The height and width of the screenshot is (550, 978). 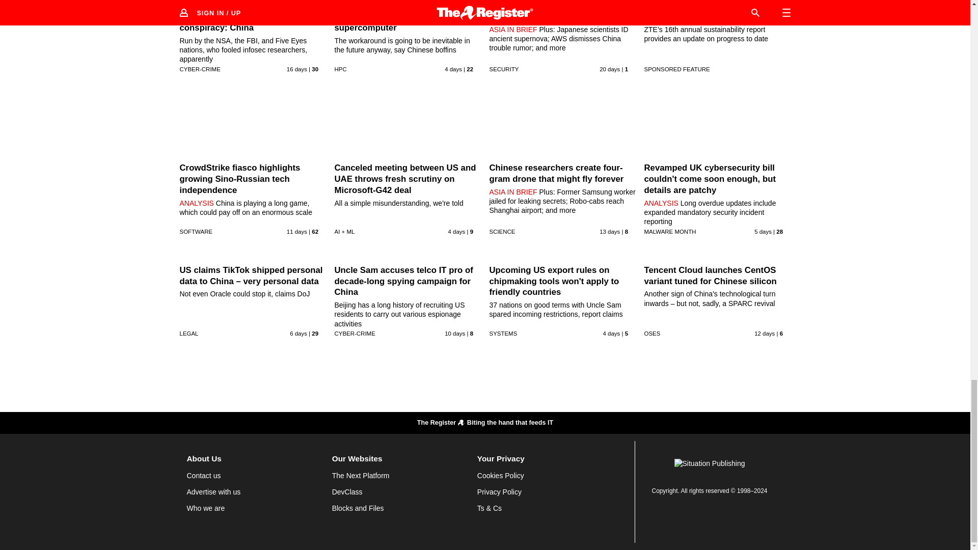 What do you see at coordinates (455, 333) in the screenshot?
I see `25 Jul 2024 17:15` at bounding box center [455, 333].